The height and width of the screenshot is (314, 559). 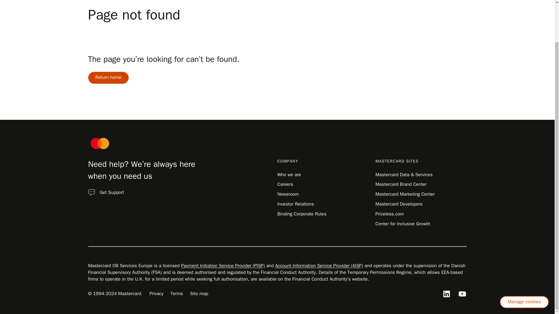 I want to click on Return home, so click(x=108, y=78).